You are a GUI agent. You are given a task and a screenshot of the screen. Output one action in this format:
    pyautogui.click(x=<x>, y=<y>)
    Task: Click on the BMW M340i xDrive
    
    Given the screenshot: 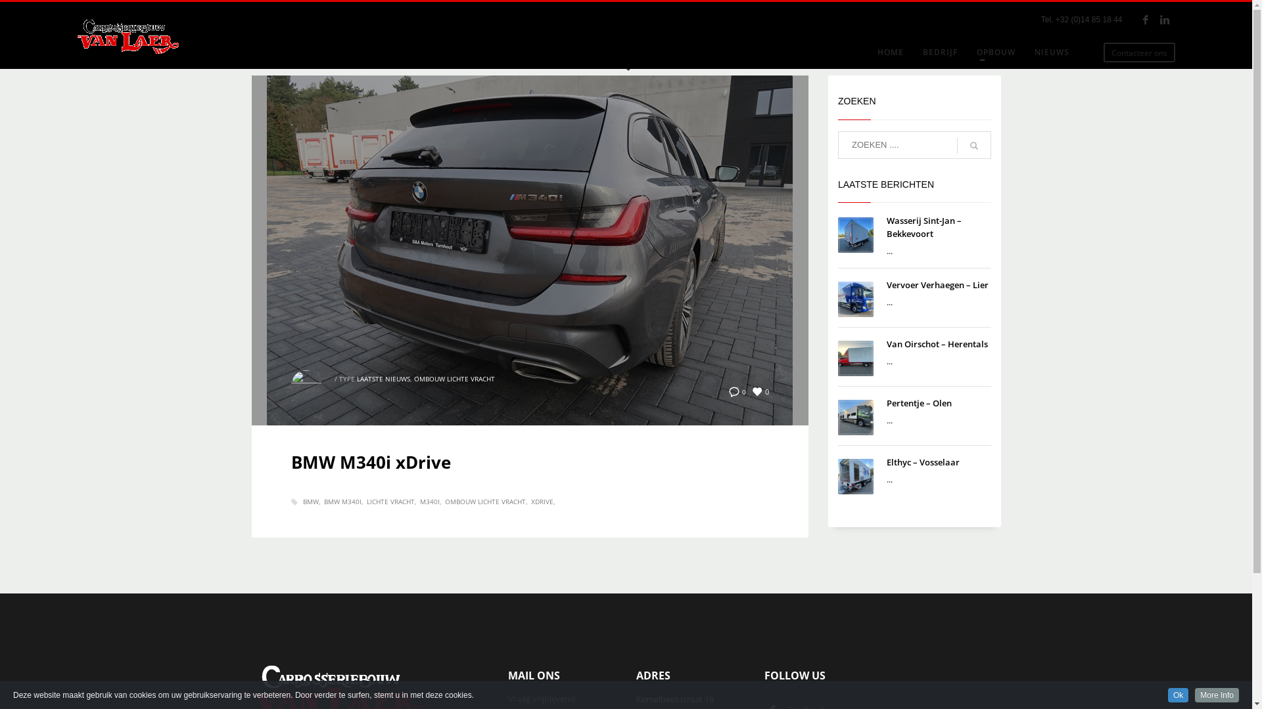 What is the action you would take?
    pyautogui.click(x=371, y=462)
    